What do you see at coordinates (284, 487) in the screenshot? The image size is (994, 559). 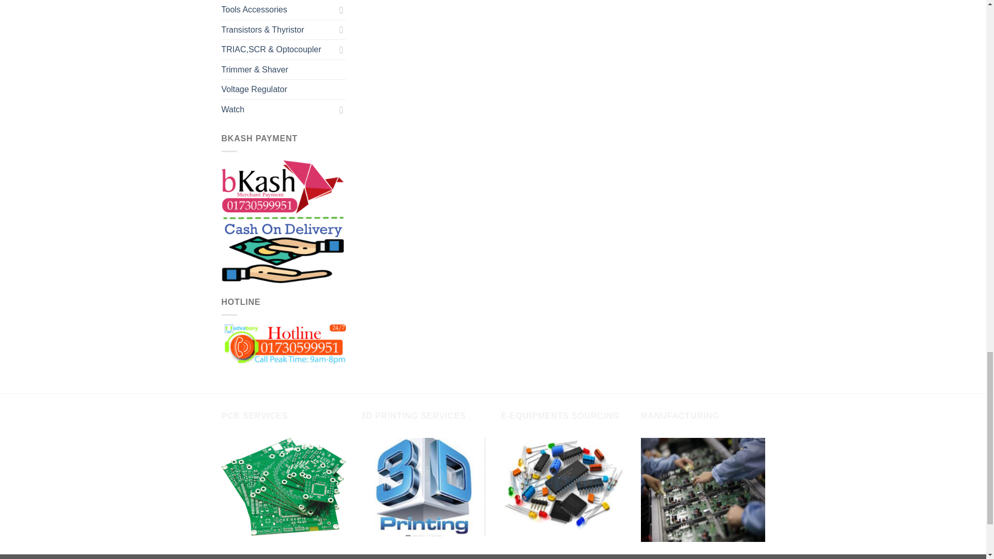 I see `PCB Services` at bounding box center [284, 487].